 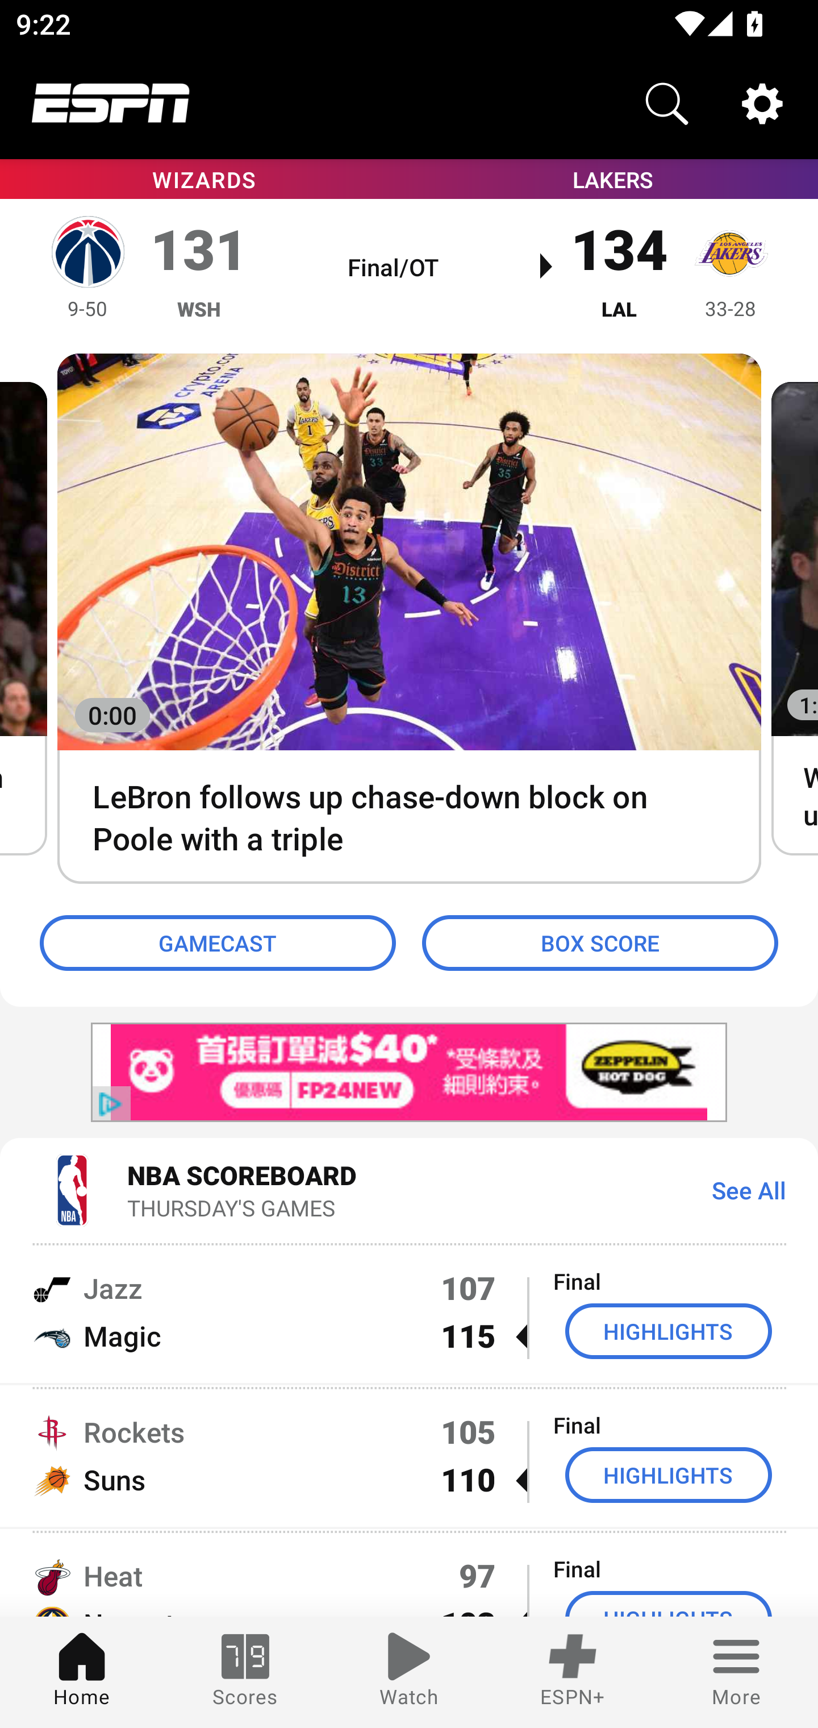 What do you see at coordinates (409, 1189) in the screenshot?
I see `NBA SCOREBOARD THURSDAY'S GAMES See All` at bounding box center [409, 1189].